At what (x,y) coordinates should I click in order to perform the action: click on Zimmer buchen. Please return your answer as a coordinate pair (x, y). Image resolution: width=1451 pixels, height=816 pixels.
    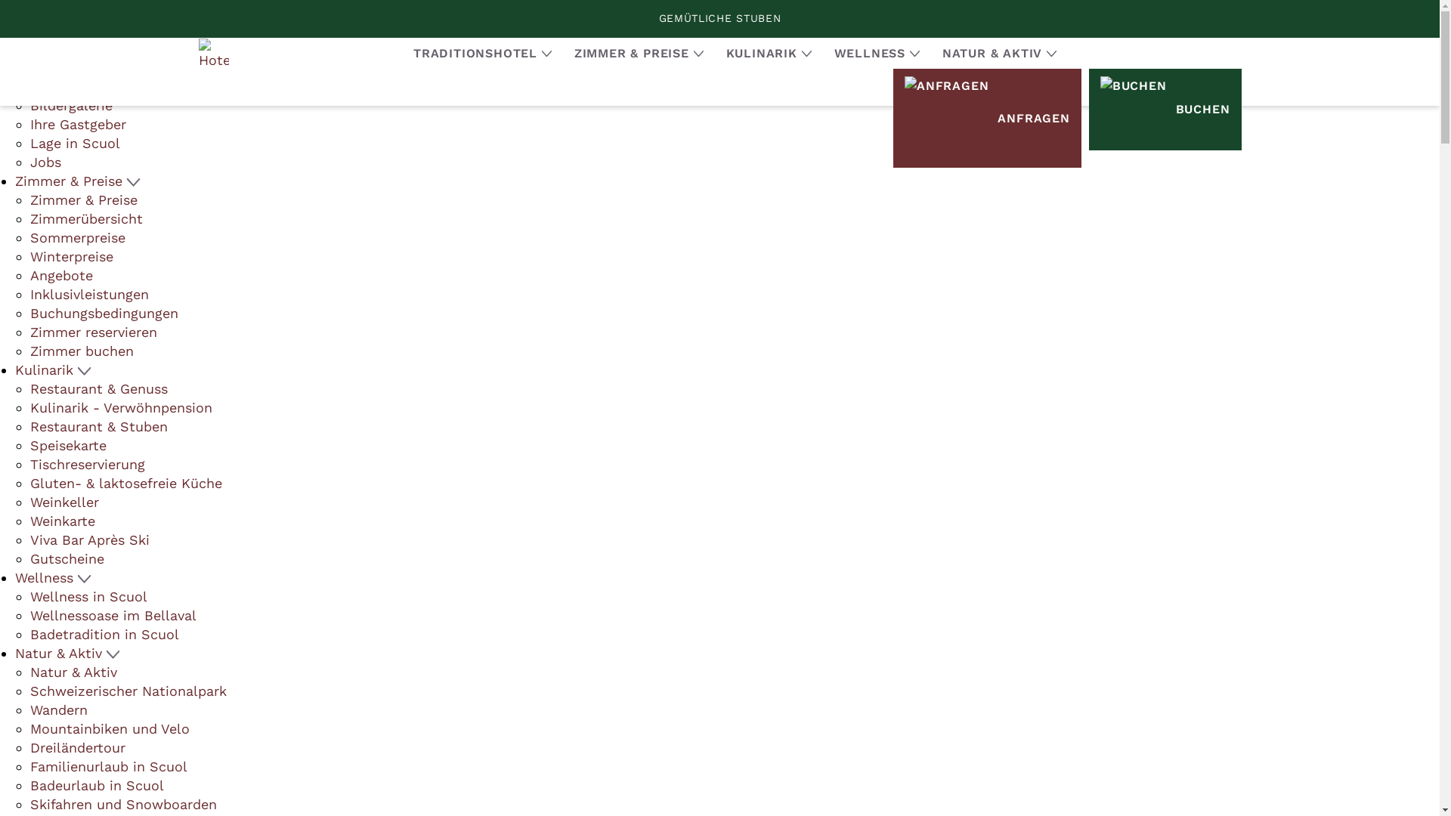
    Looking at the image, I should click on (82, 351).